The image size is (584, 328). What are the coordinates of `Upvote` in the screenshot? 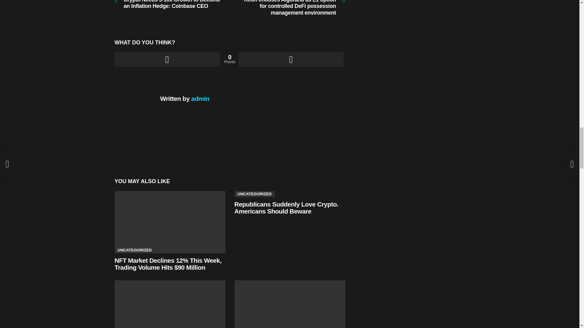 It's located at (167, 60).